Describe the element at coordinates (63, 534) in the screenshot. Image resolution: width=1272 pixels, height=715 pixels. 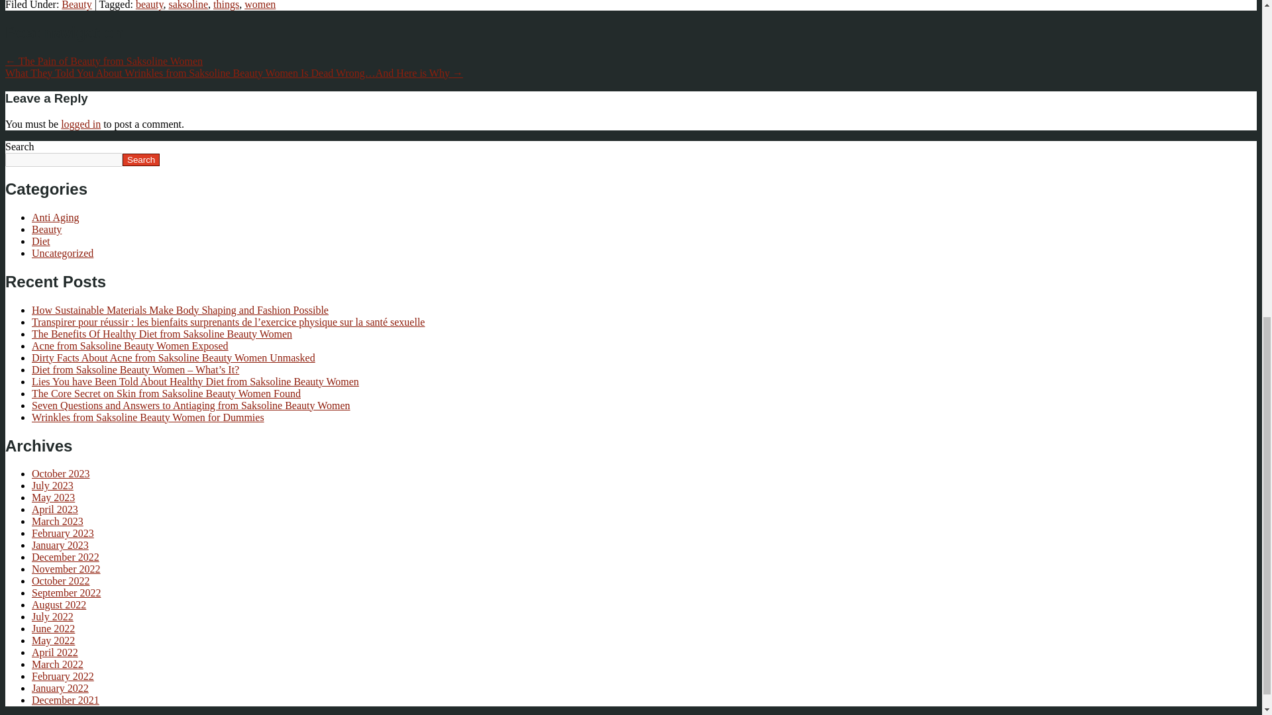
I see `February 2023` at that location.